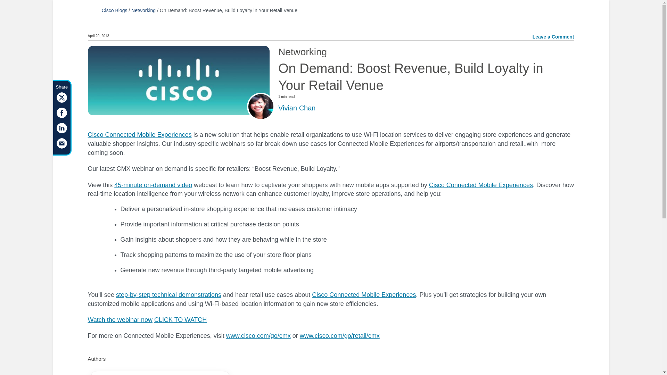  Describe the element at coordinates (297, 108) in the screenshot. I see `Posts by Vivian Chan` at that location.